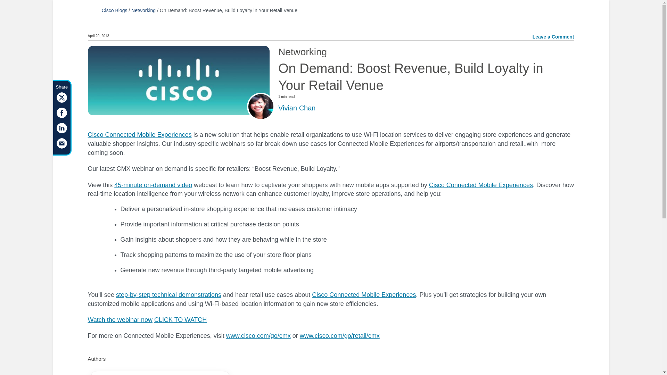  Describe the element at coordinates (297, 108) in the screenshot. I see `Posts by Vivian Chan` at that location.